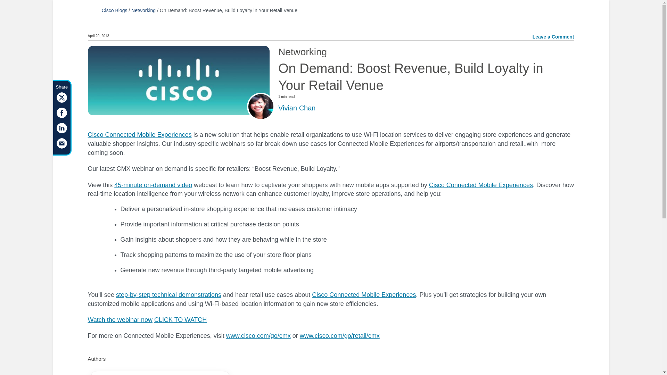  Describe the element at coordinates (297, 108) in the screenshot. I see `Posts by Vivian Chan` at that location.